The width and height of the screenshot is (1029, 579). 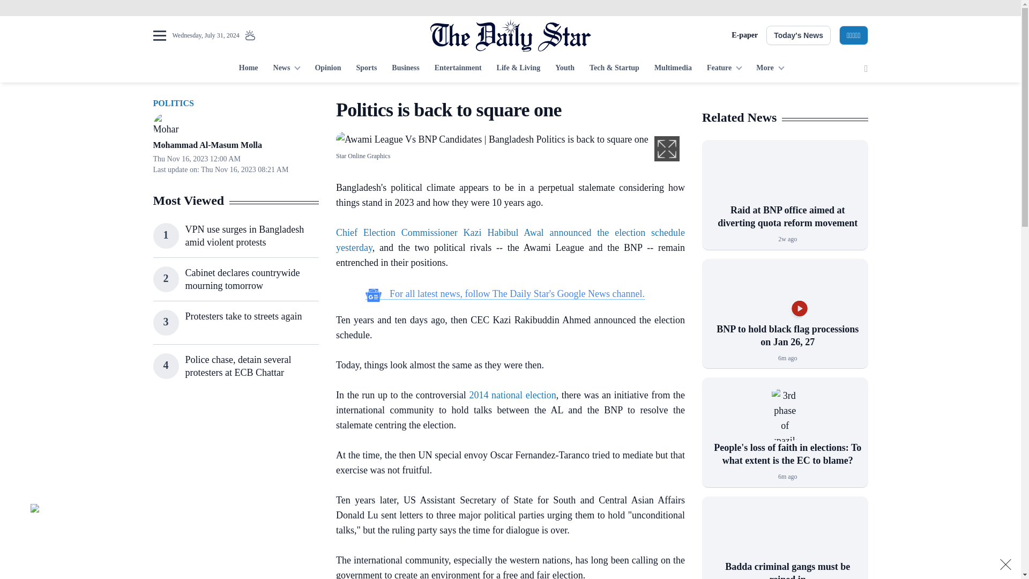 I want to click on Home, so click(x=248, y=69).